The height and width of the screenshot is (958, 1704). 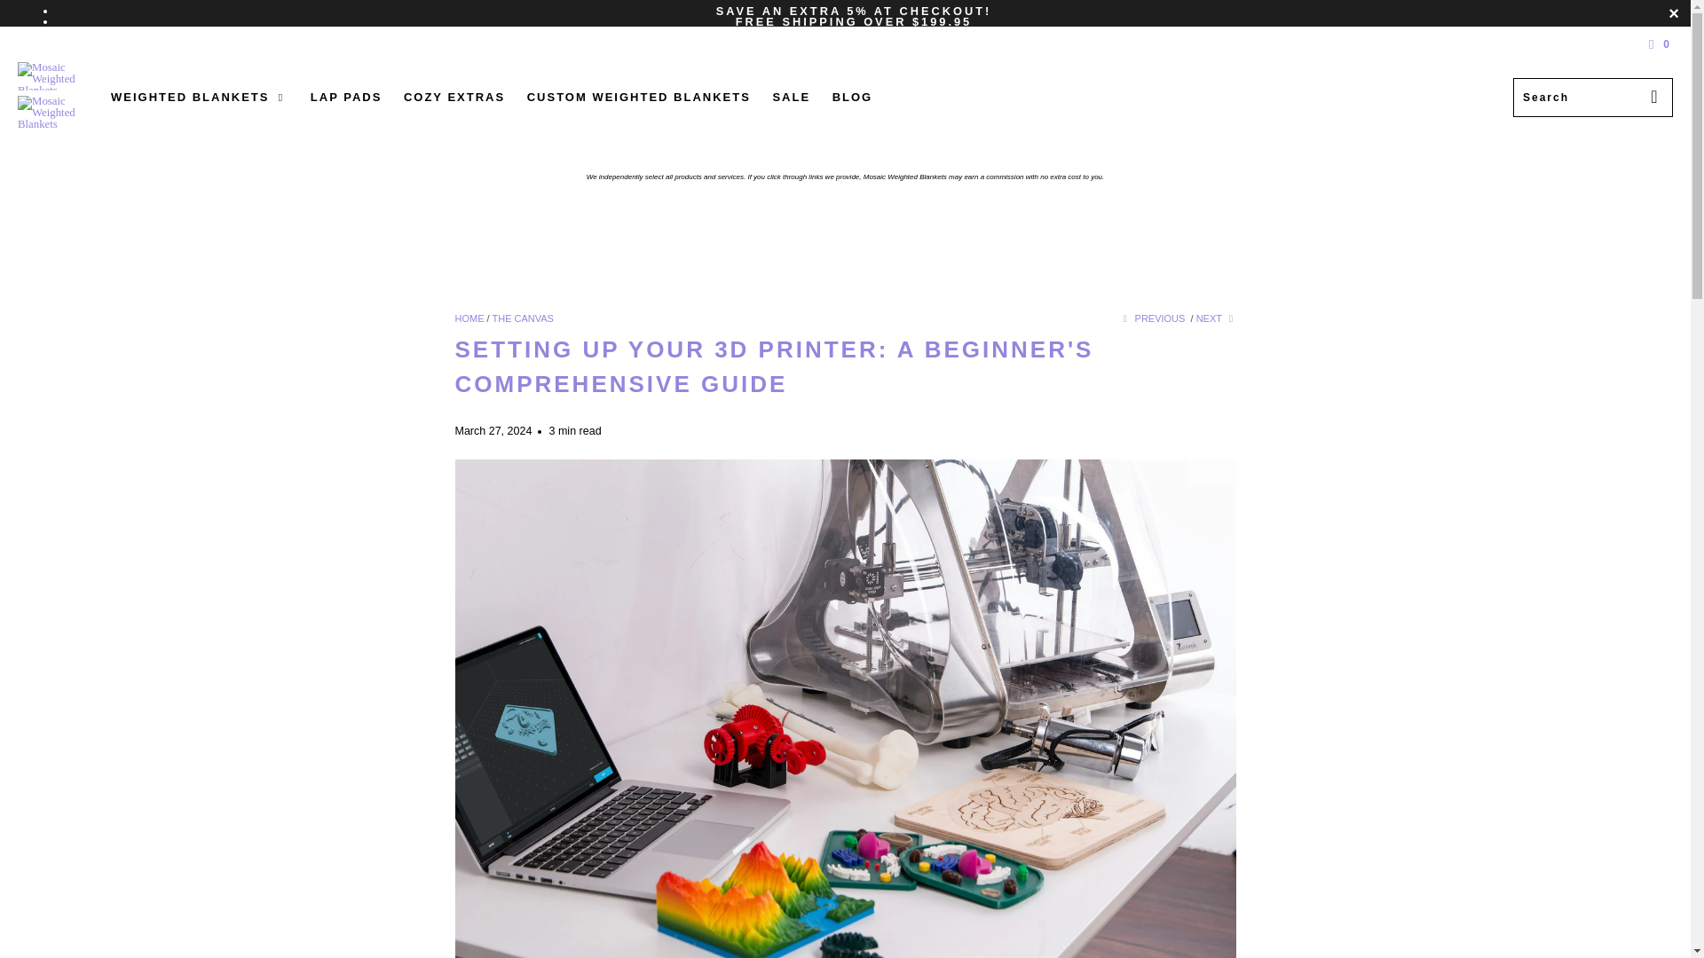 I want to click on Mosaic Weighted Blankets, so click(x=469, y=318).